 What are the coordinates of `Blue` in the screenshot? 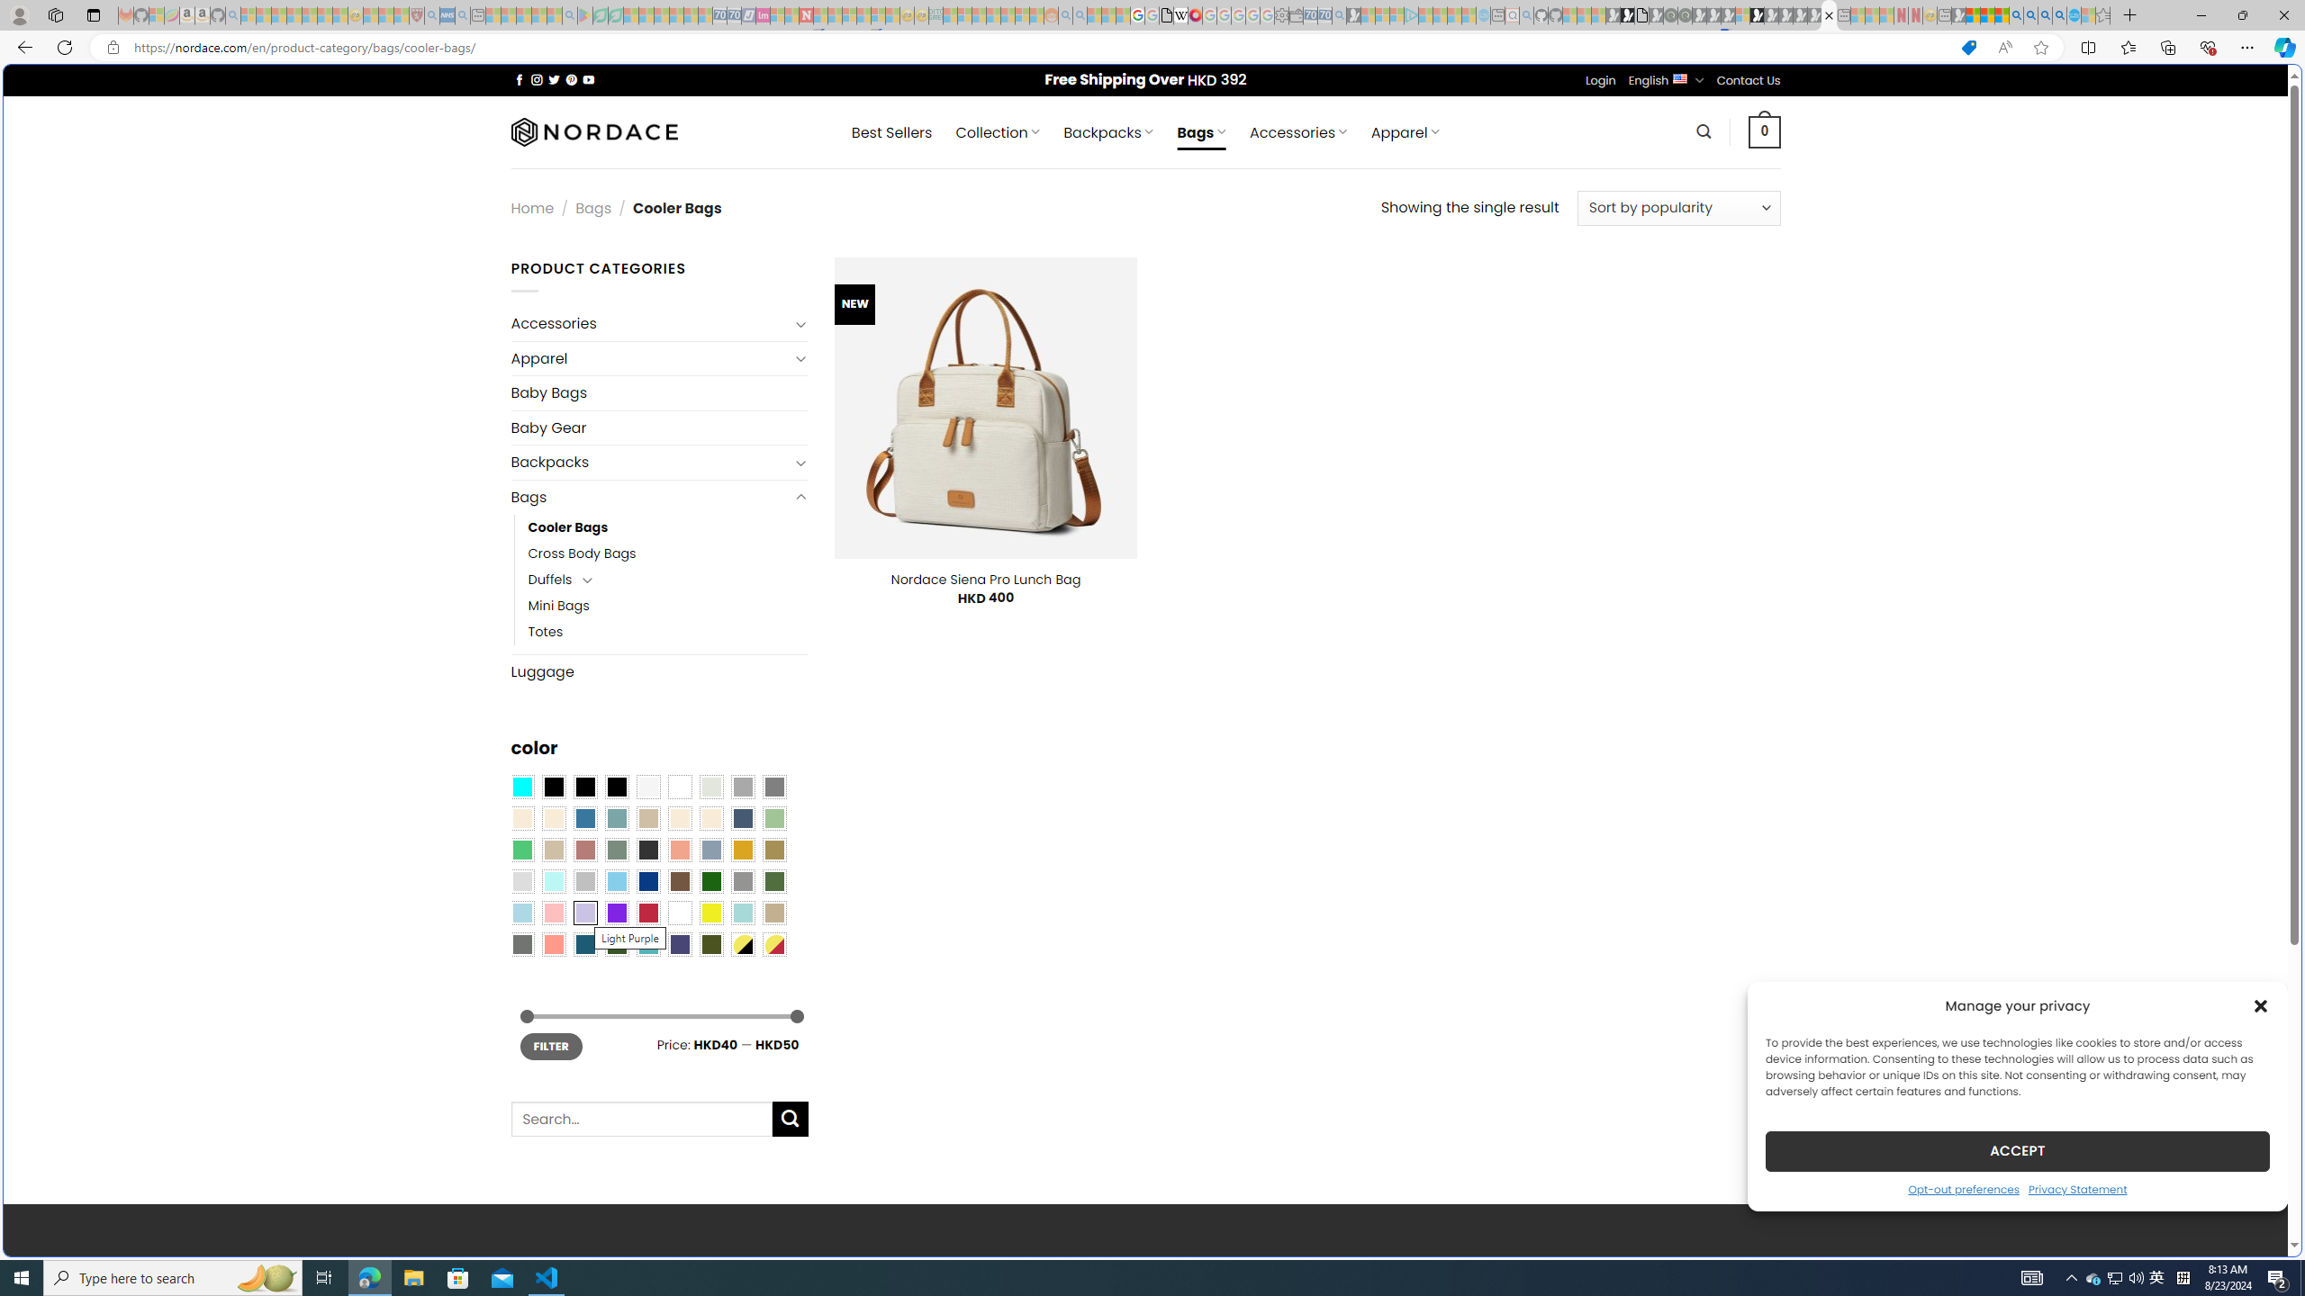 It's located at (585, 819).